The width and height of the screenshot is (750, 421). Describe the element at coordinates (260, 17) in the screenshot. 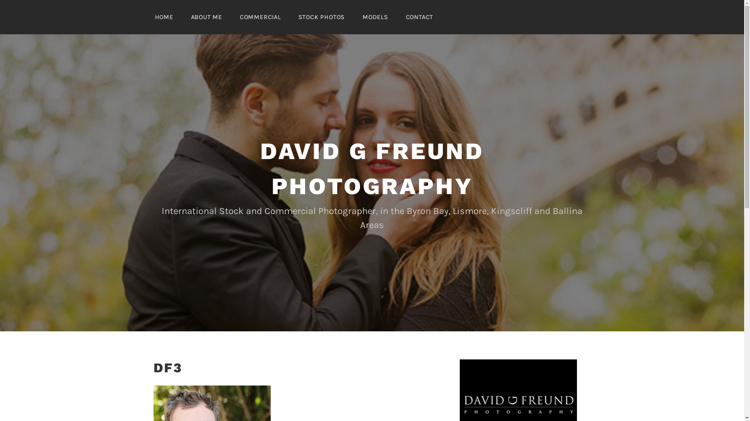

I see `COMMERCIAL` at that location.